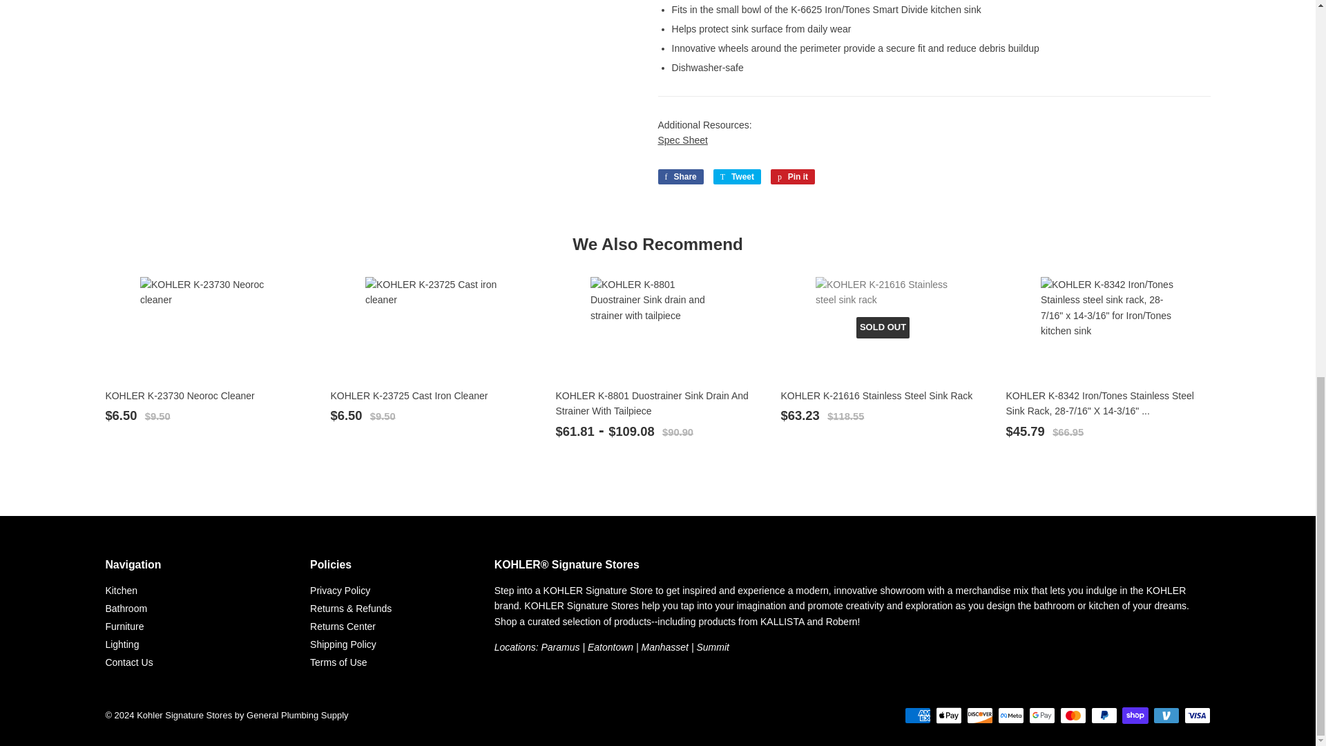 This screenshot has height=746, width=1326. What do you see at coordinates (917, 715) in the screenshot?
I see `American Express` at bounding box center [917, 715].